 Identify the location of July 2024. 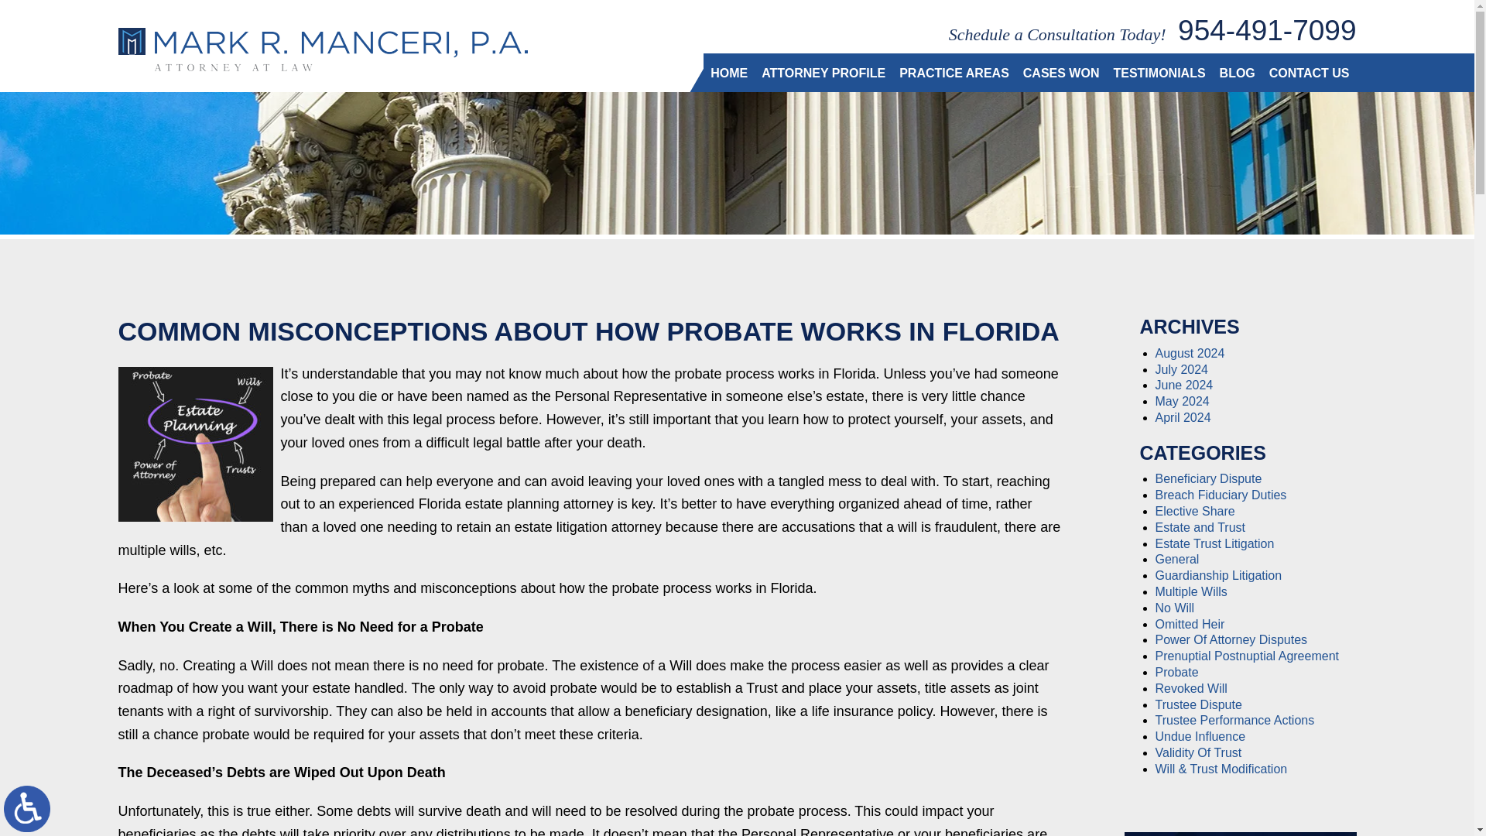
(1181, 369).